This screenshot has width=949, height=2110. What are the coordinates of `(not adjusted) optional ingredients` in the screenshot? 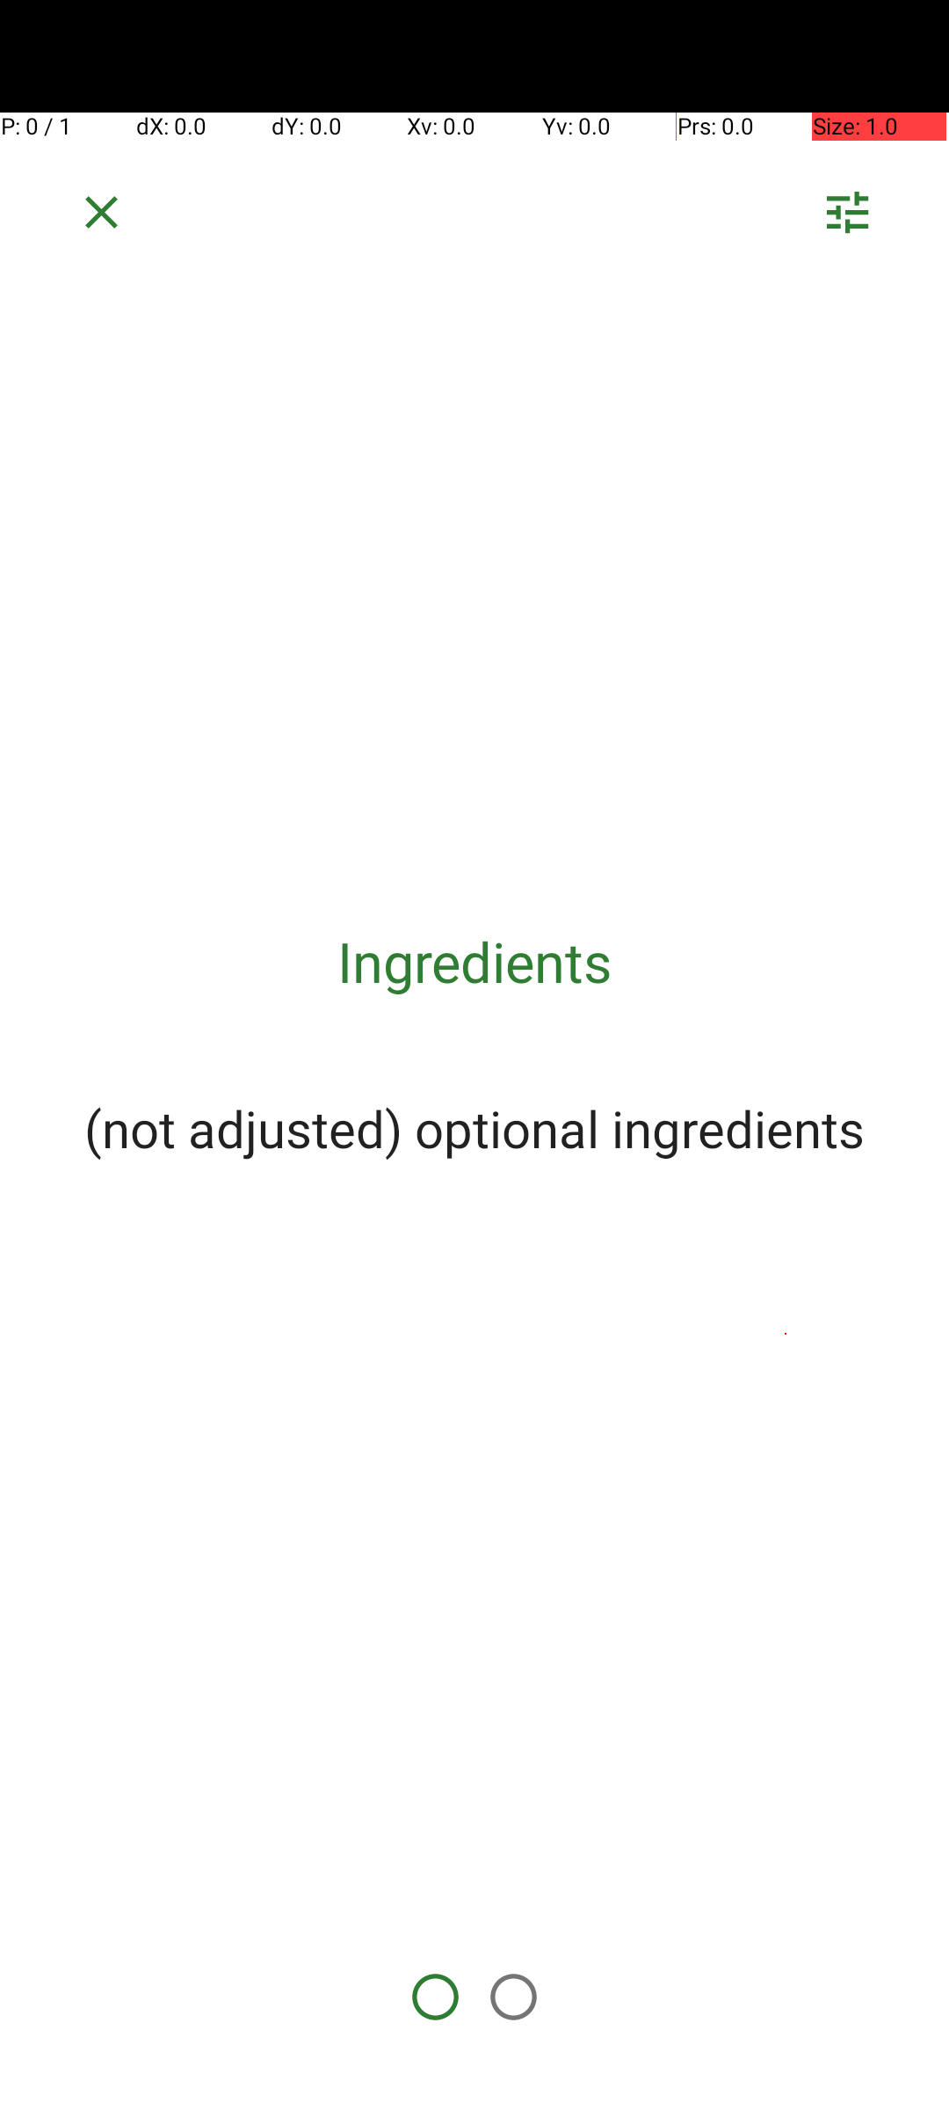 It's located at (474, 1128).